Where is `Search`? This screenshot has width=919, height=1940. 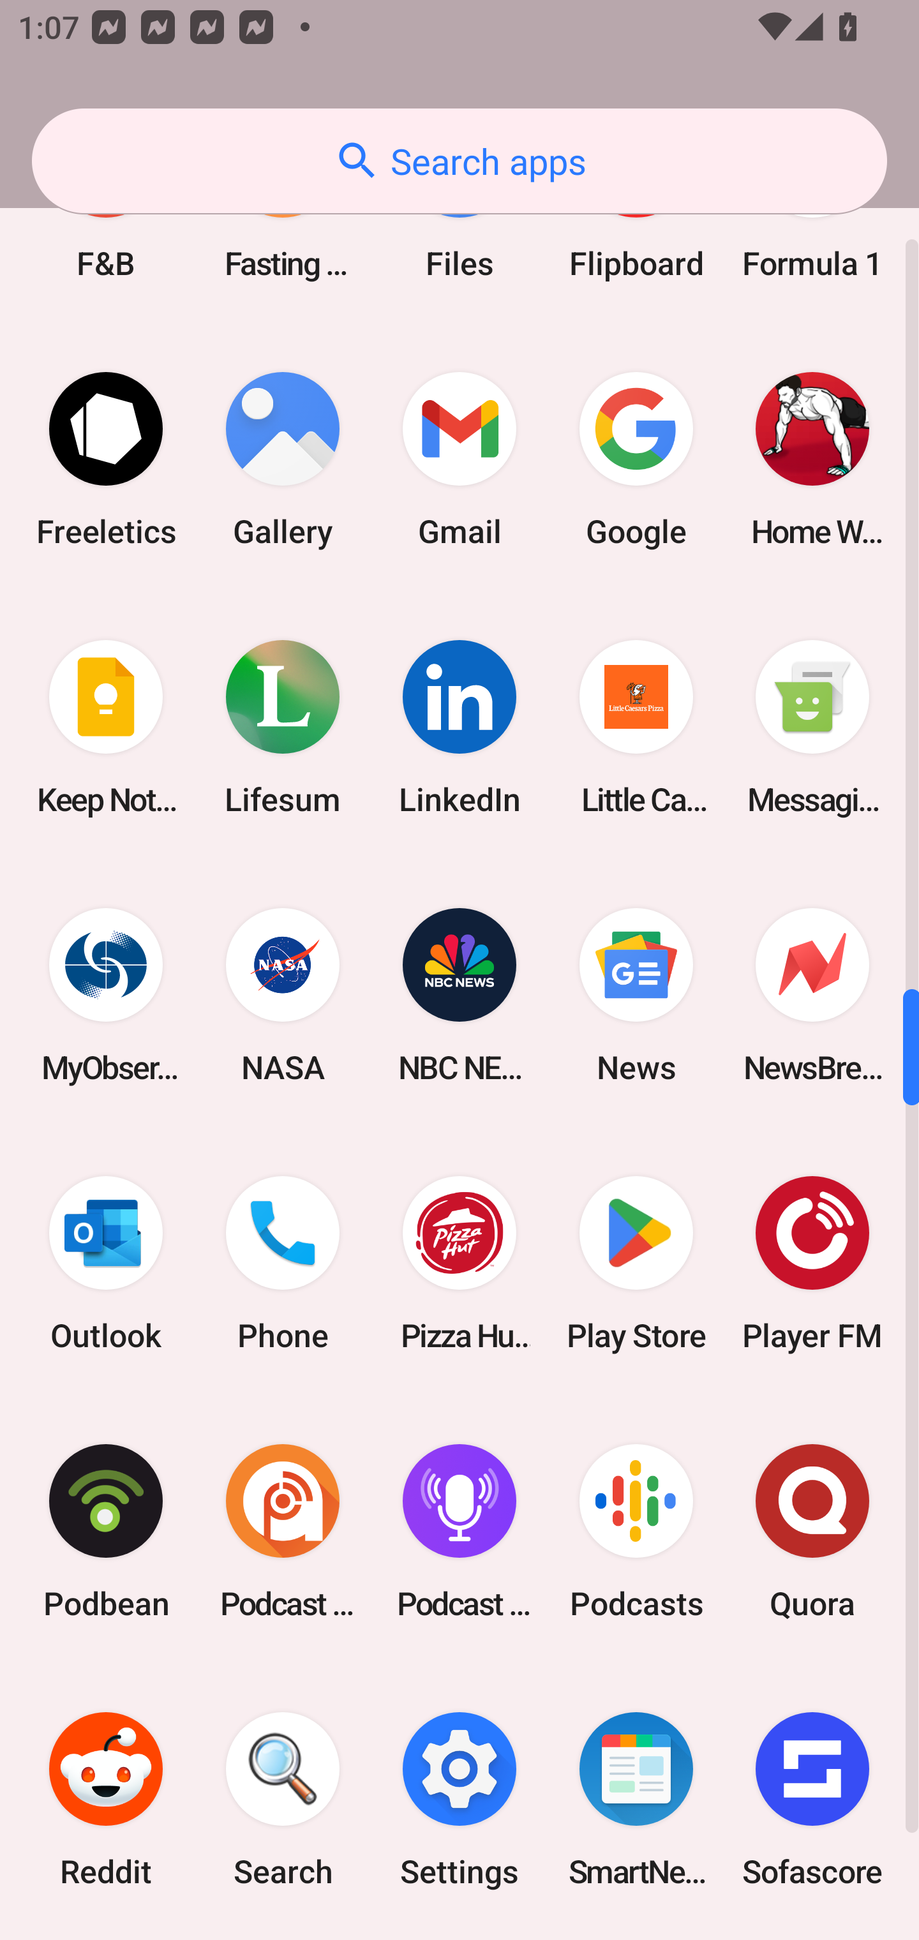 Search is located at coordinates (283, 1800).